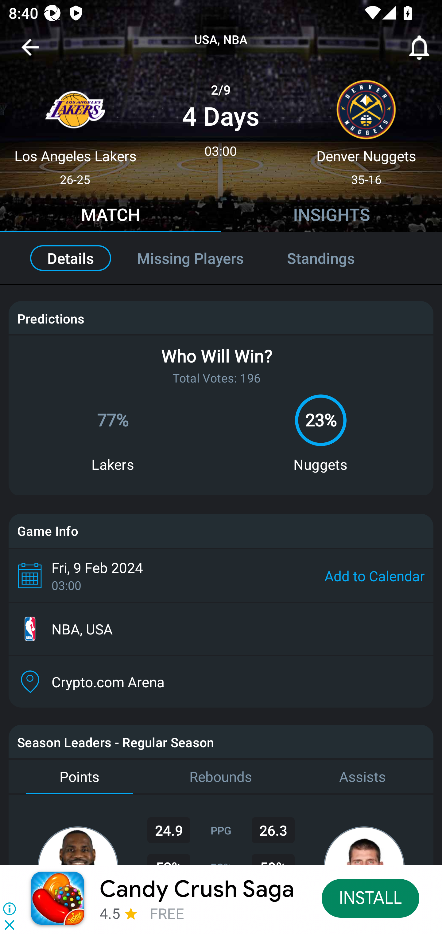 This screenshot has height=934, width=442. What do you see at coordinates (110, 216) in the screenshot?
I see `MATCH` at bounding box center [110, 216].